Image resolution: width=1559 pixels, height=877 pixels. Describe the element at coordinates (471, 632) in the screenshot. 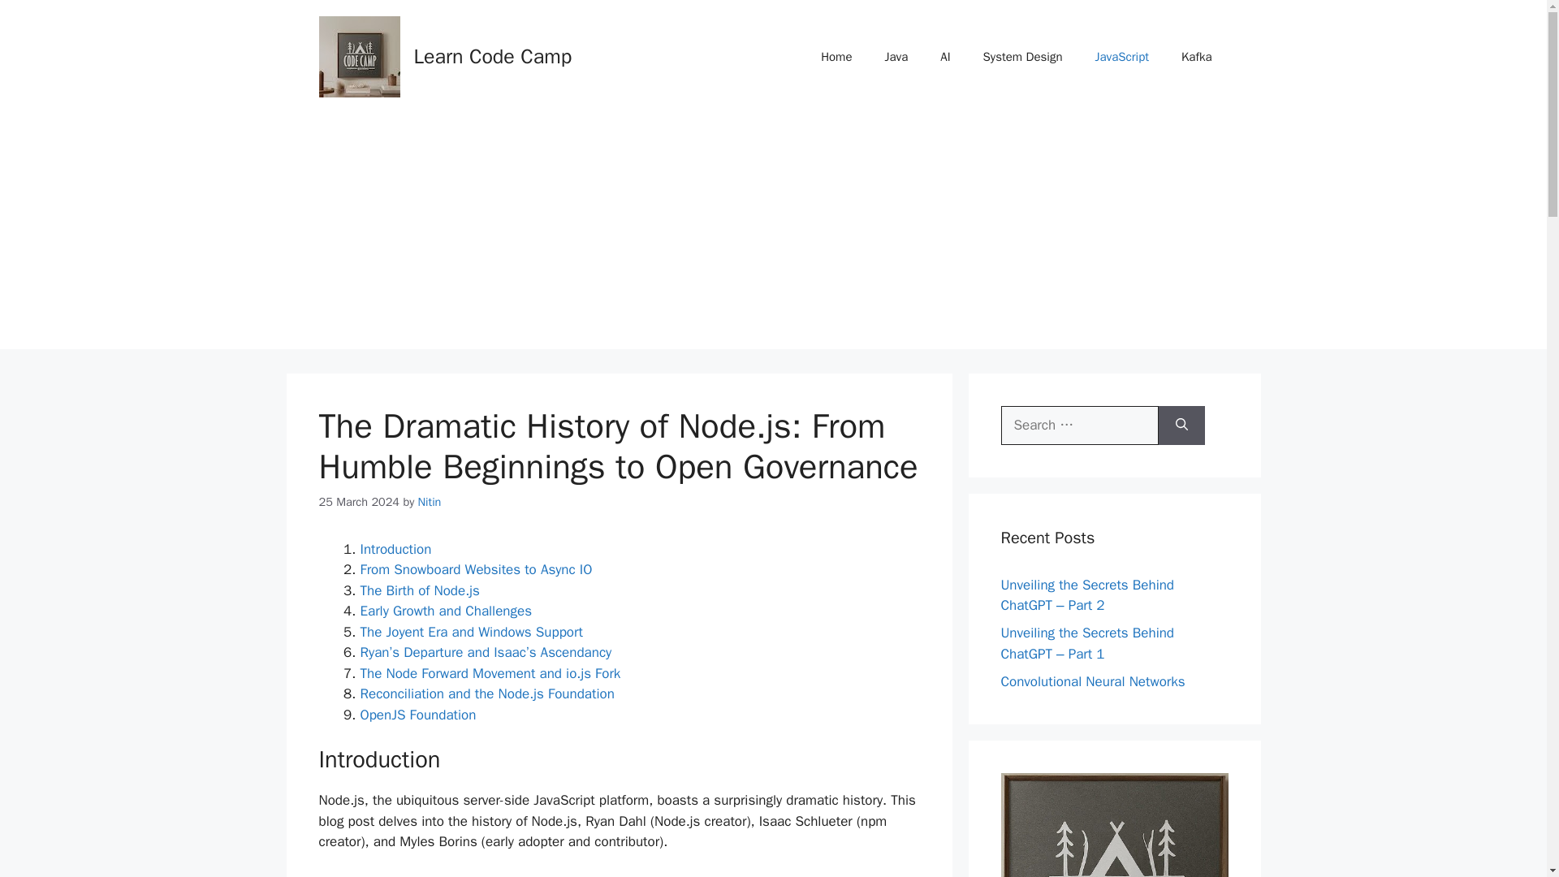

I see `The Joyent Era and Windows Support` at that location.